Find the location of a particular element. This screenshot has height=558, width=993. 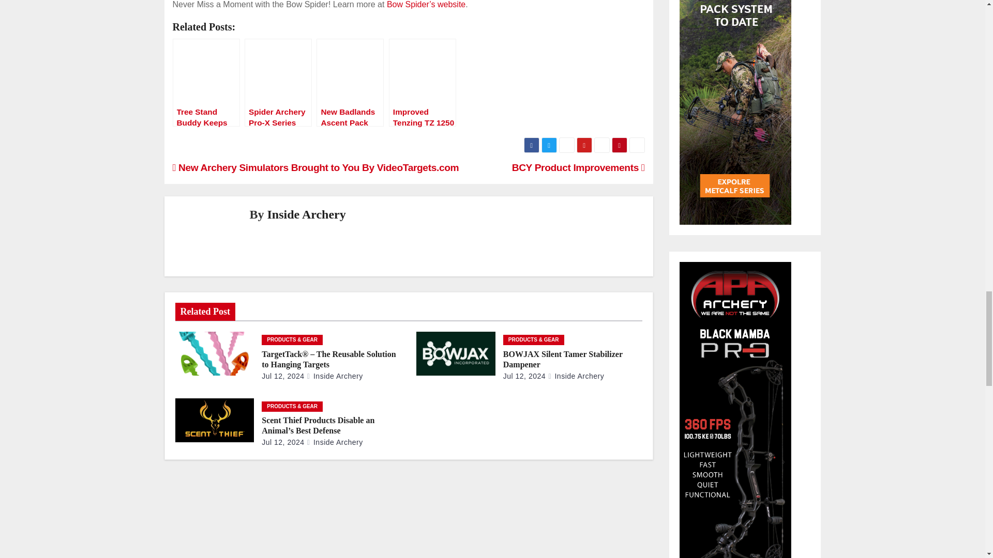

BCY Product Improvements is located at coordinates (578, 167).